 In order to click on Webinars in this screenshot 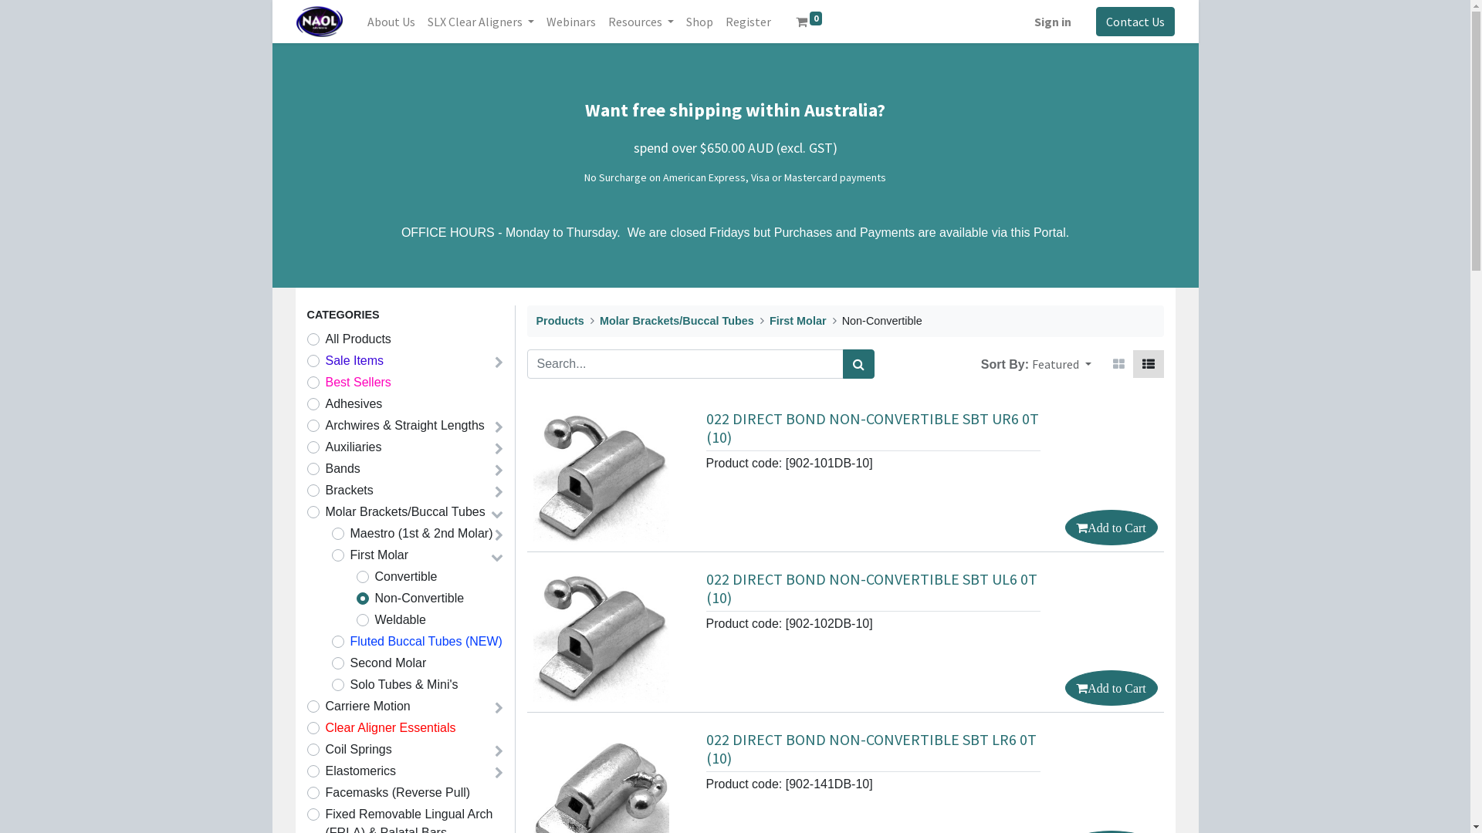, I will do `click(571, 22)`.